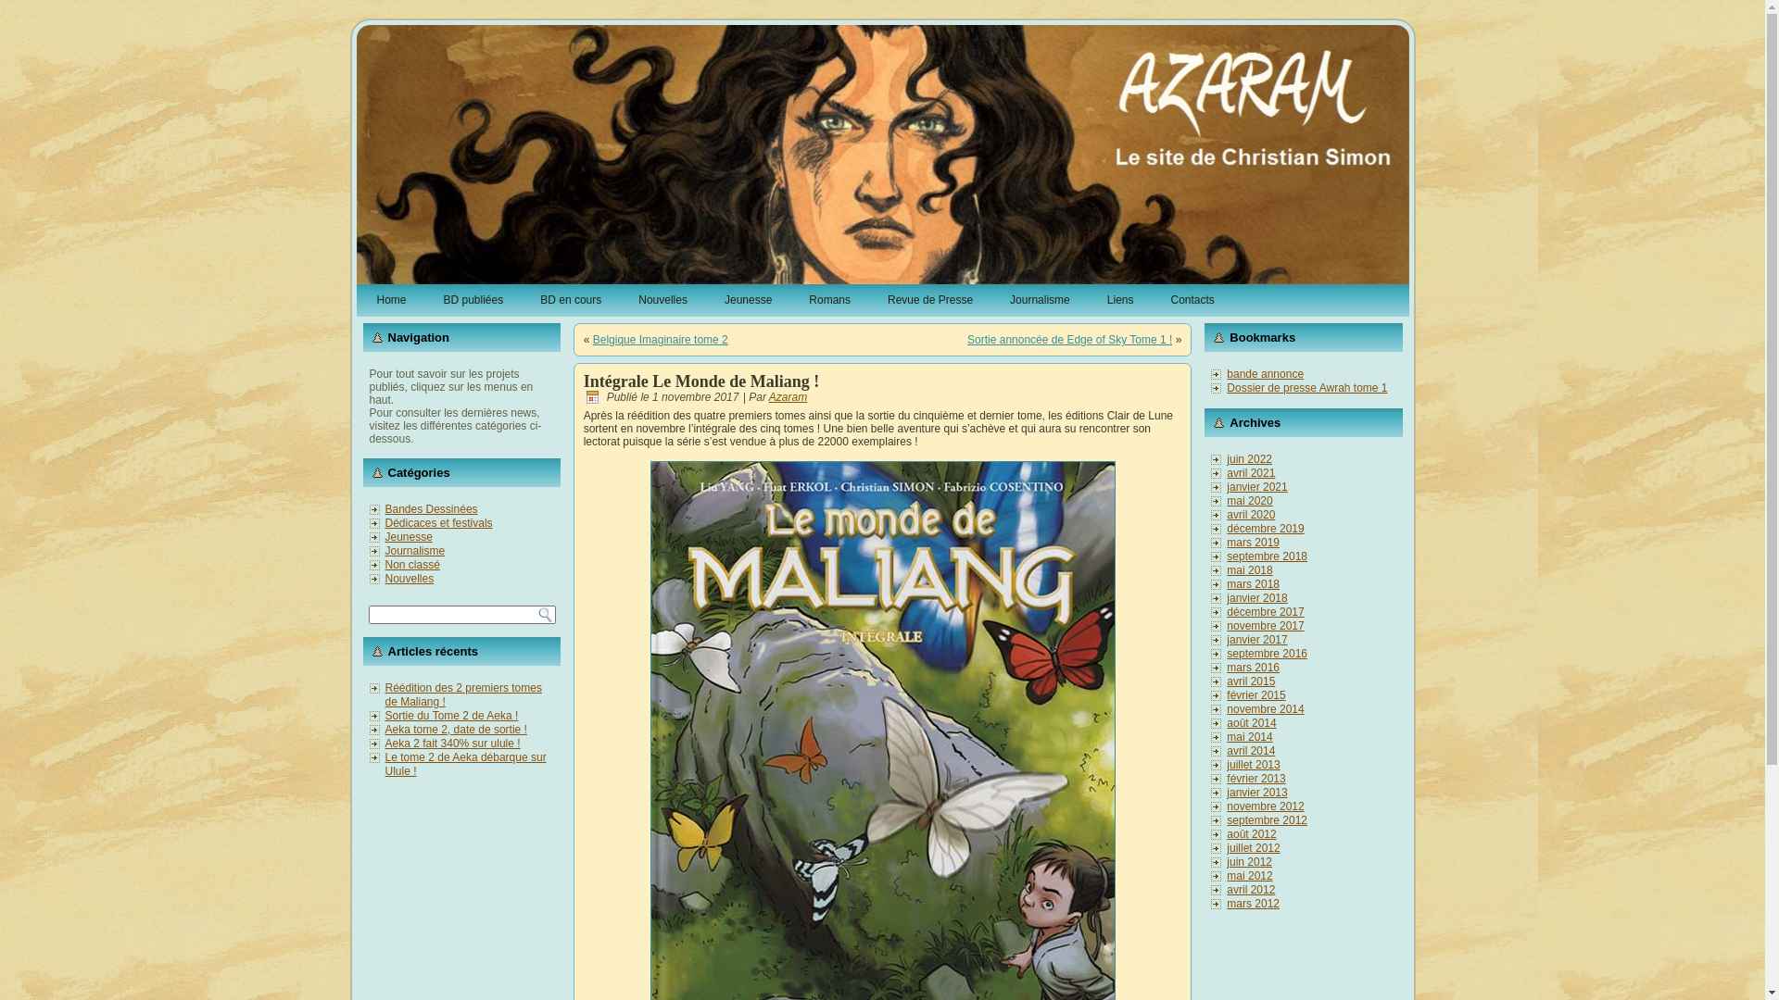 The image size is (1779, 1000). What do you see at coordinates (1249, 501) in the screenshot?
I see `mai 2020` at bounding box center [1249, 501].